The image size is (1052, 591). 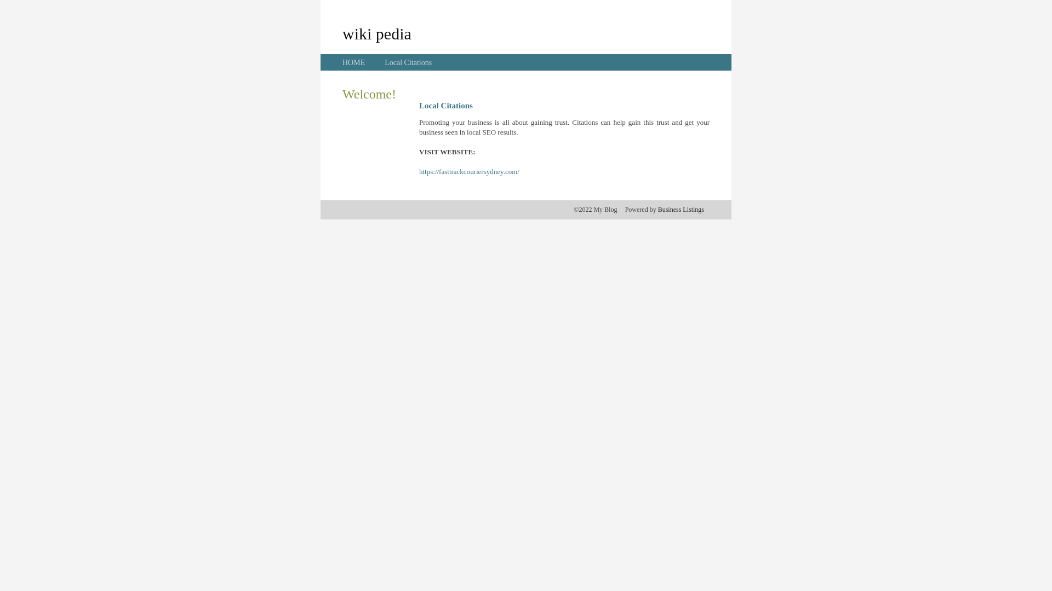 I want to click on https://fasttrackcouriersydney.com/, so click(x=469, y=172).